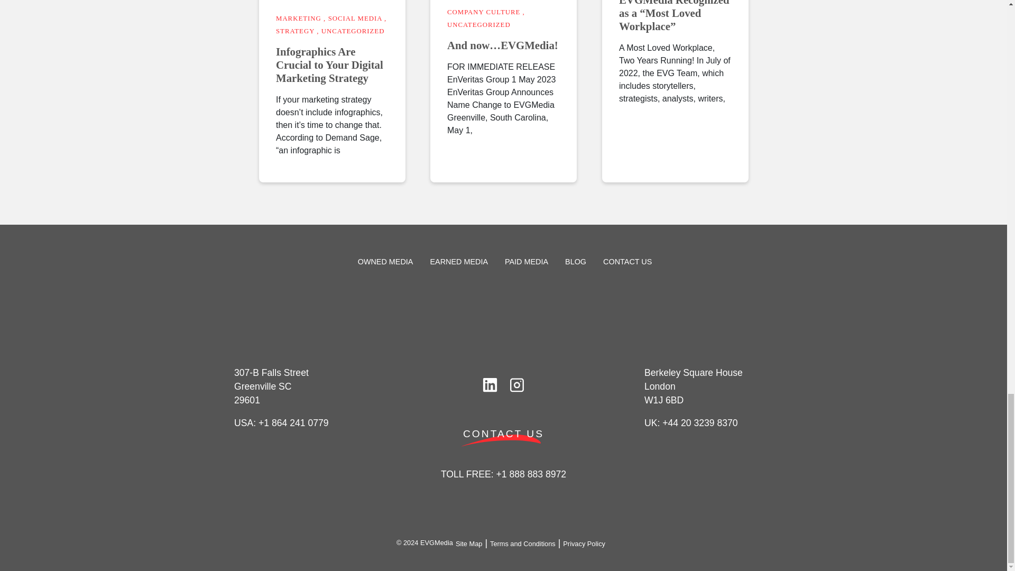 Image resolution: width=1015 pixels, height=571 pixels. Describe the element at coordinates (479, 24) in the screenshot. I see `UNCATEGORIZED` at that location.